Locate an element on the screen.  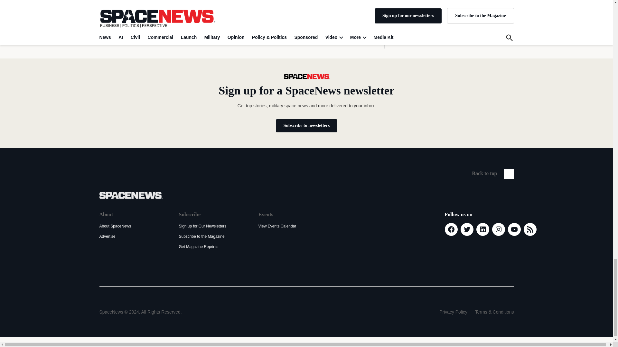
Click to share on LinkedIn is located at coordinates (136, 34).